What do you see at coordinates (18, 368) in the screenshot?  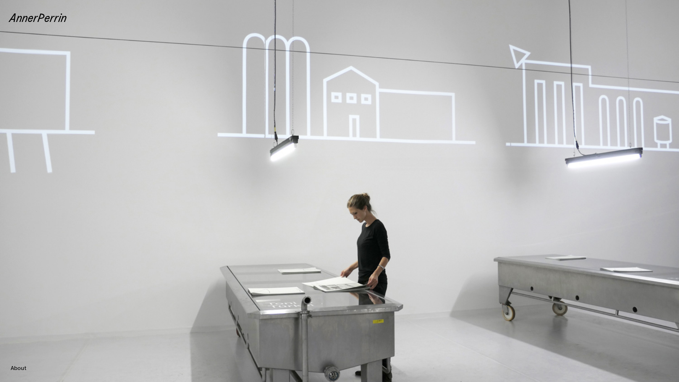 I see `About` at bounding box center [18, 368].